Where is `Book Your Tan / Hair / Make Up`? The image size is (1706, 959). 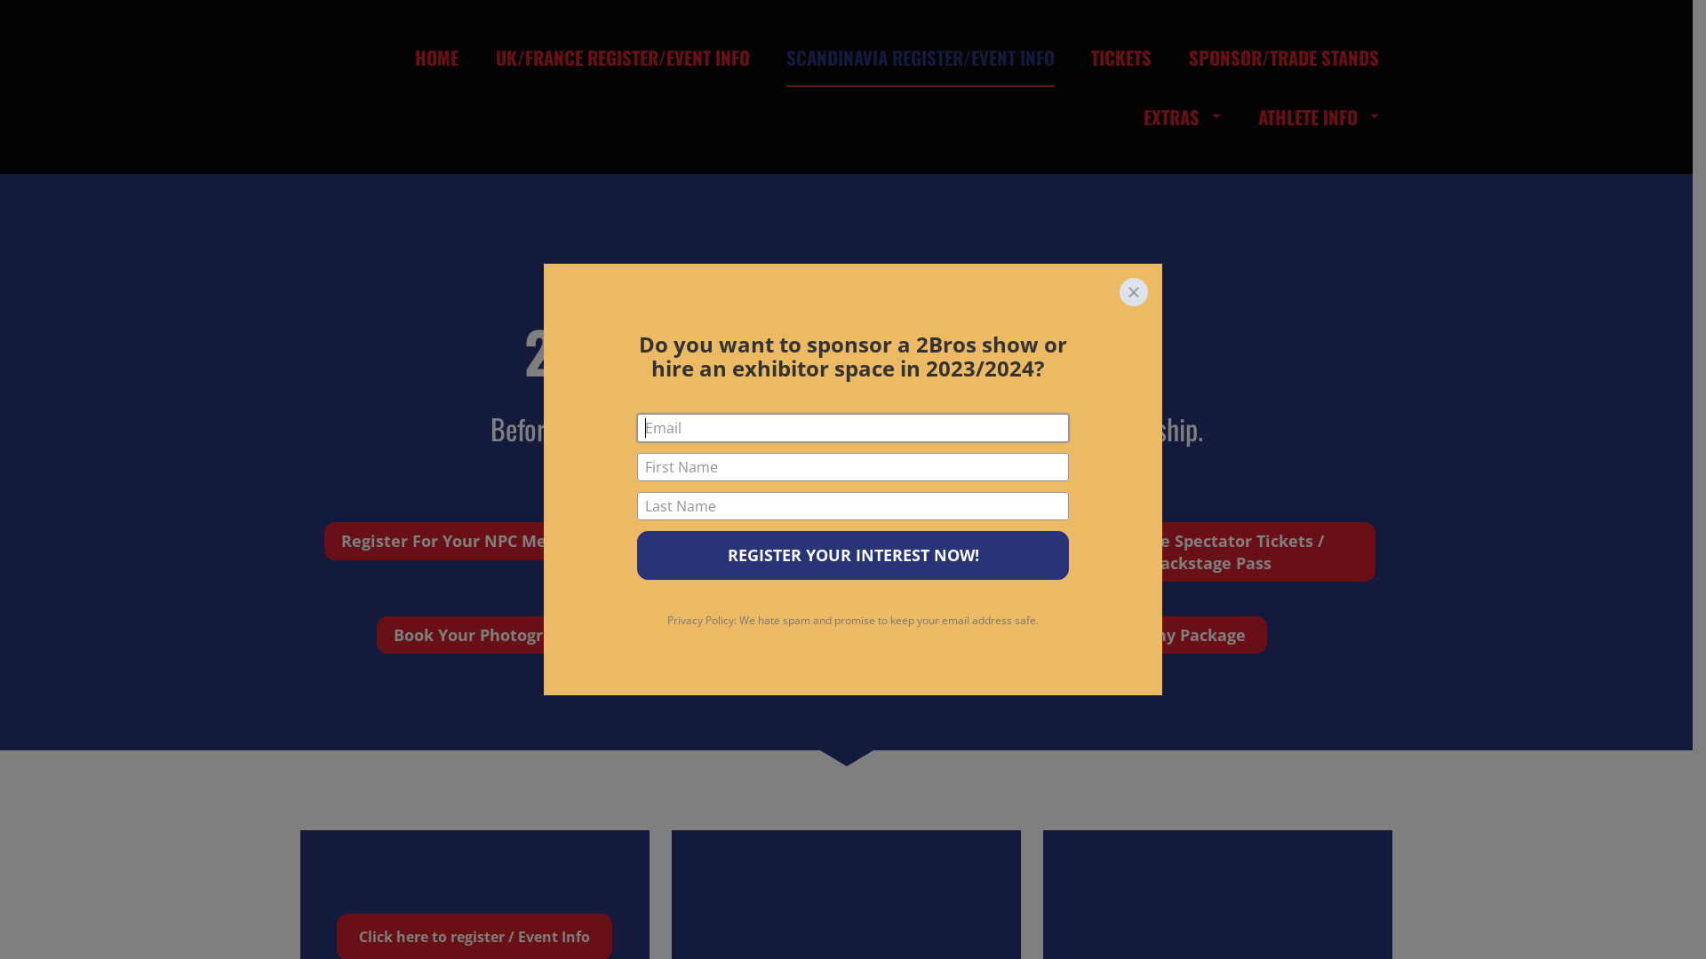
Book Your Tan / Hair / Make Up is located at coordinates (846, 542).